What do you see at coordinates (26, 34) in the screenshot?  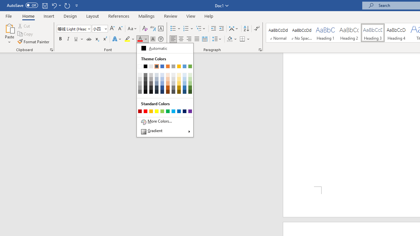 I see `Copy` at bounding box center [26, 34].